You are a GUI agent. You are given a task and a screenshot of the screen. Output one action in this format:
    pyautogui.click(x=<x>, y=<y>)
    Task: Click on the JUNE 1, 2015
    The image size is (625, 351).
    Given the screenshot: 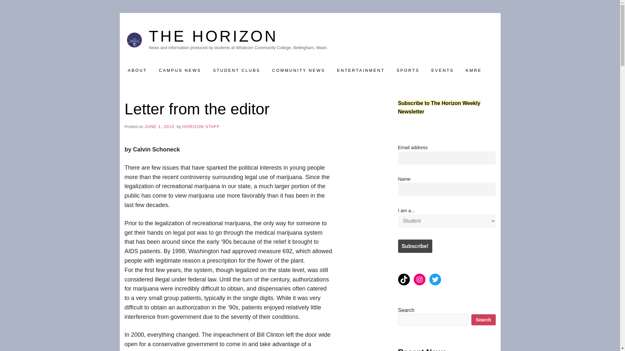 What is the action you would take?
    pyautogui.click(x=159, y=127)
    